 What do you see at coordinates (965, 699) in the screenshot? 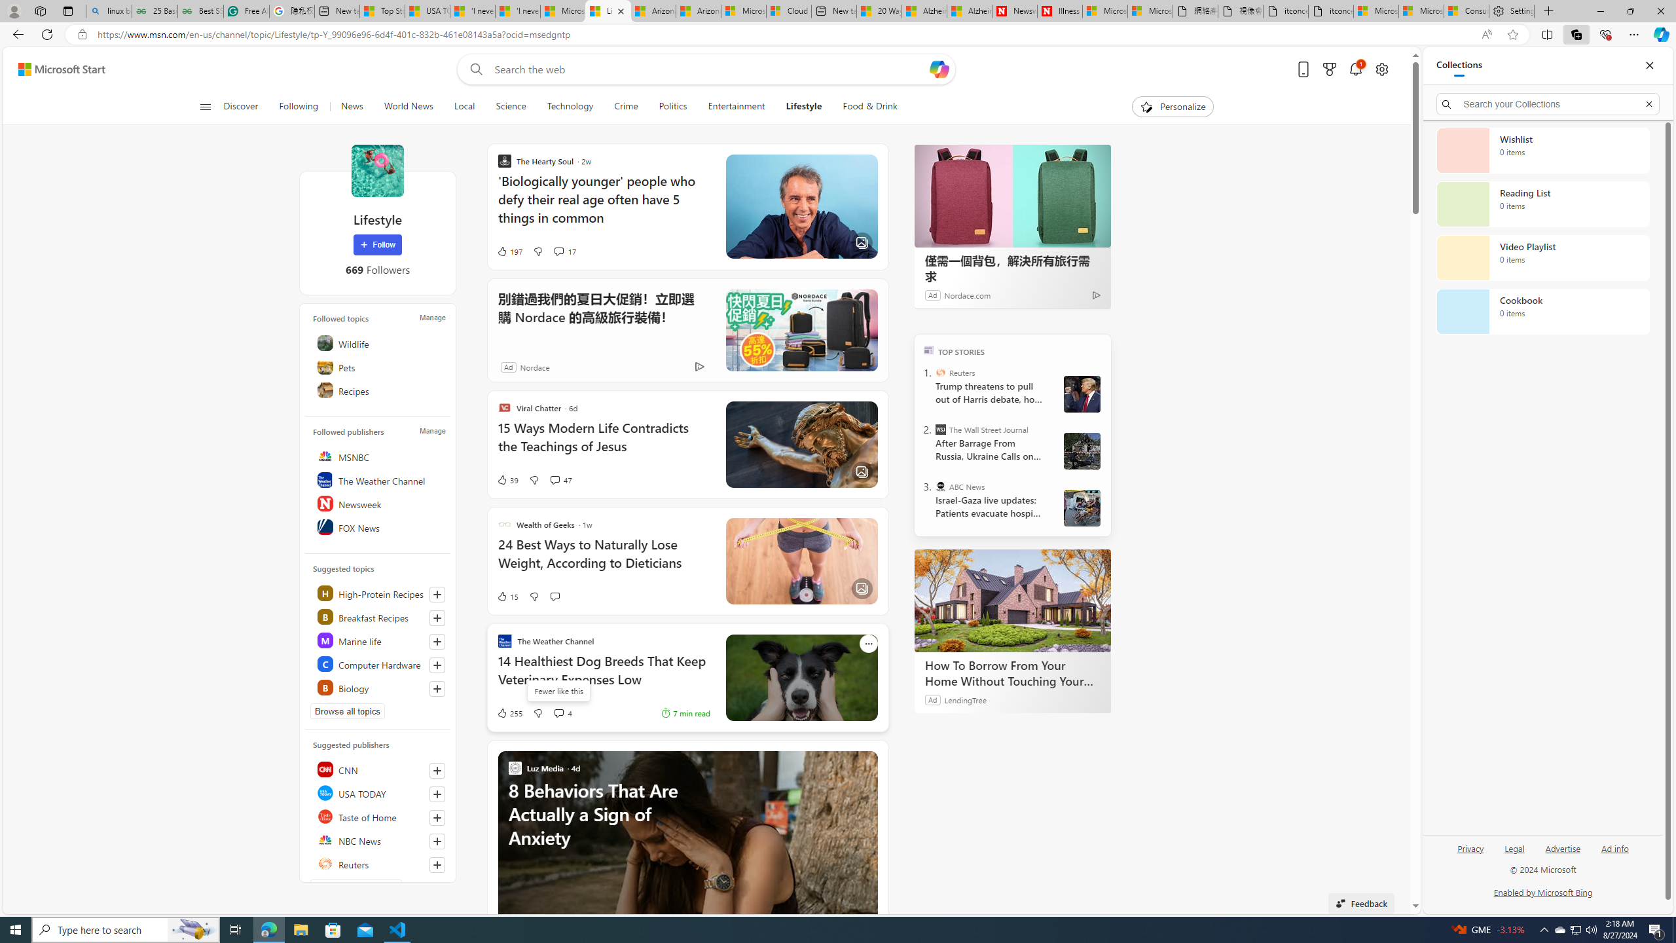
I see `LendingTree` at bounding box center [965, 699].